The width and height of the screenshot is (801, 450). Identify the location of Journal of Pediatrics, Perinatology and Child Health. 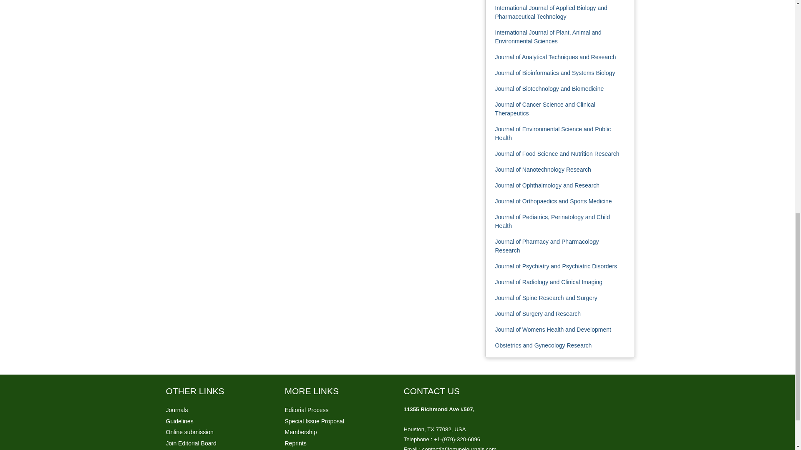
(552, 221).